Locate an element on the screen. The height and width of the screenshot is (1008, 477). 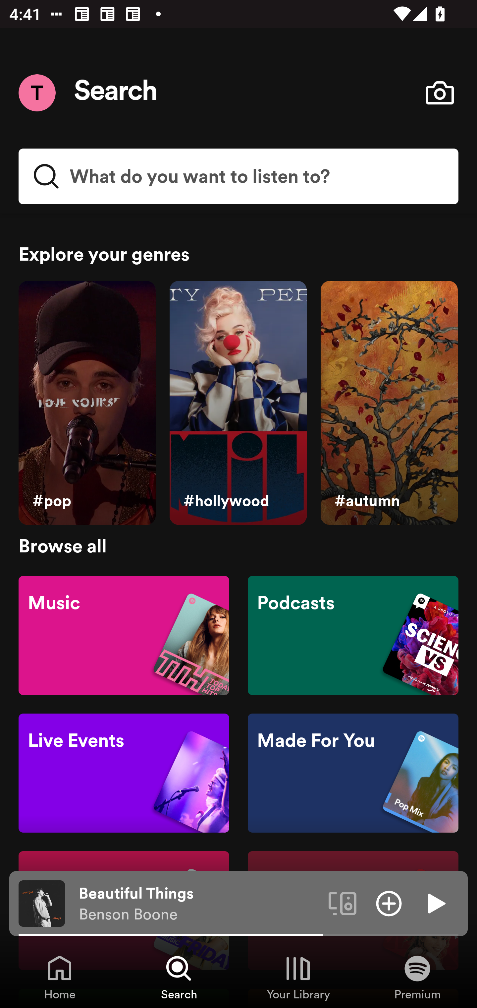
Play is located at coordinates (435, 903).